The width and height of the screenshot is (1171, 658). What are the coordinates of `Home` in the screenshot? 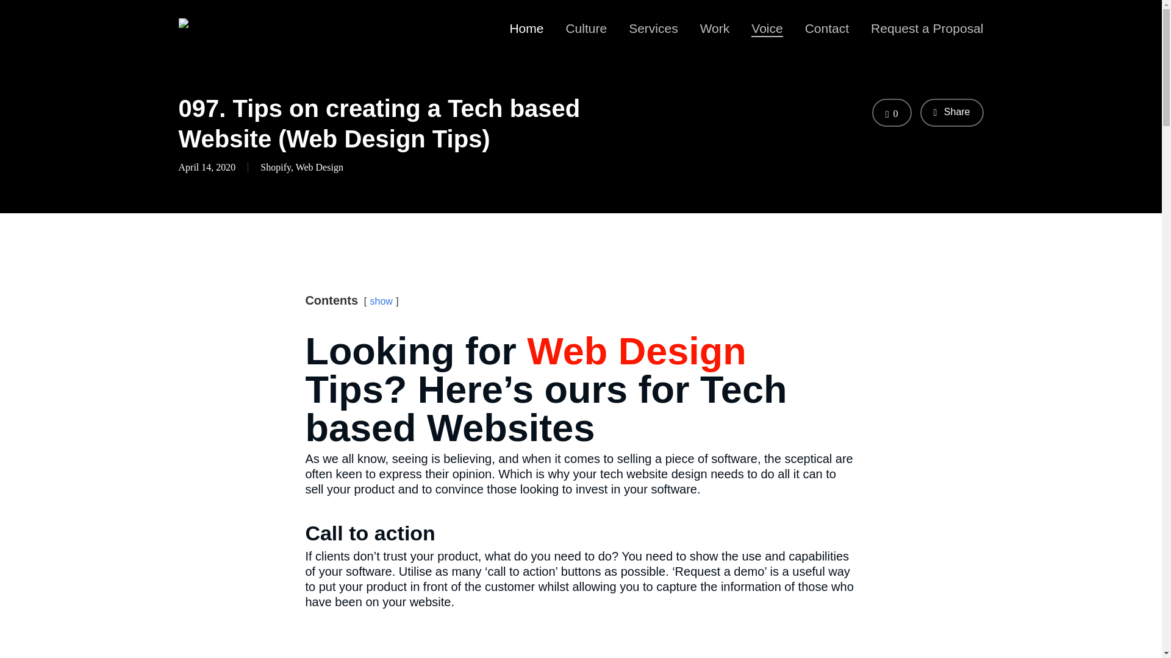 It's located at (526, 28).